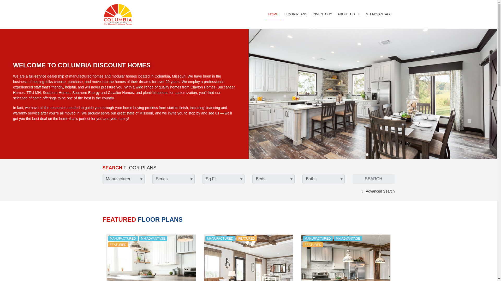 The image size is (501, 281). I want to click on Advanced Search, so click(377, 191).